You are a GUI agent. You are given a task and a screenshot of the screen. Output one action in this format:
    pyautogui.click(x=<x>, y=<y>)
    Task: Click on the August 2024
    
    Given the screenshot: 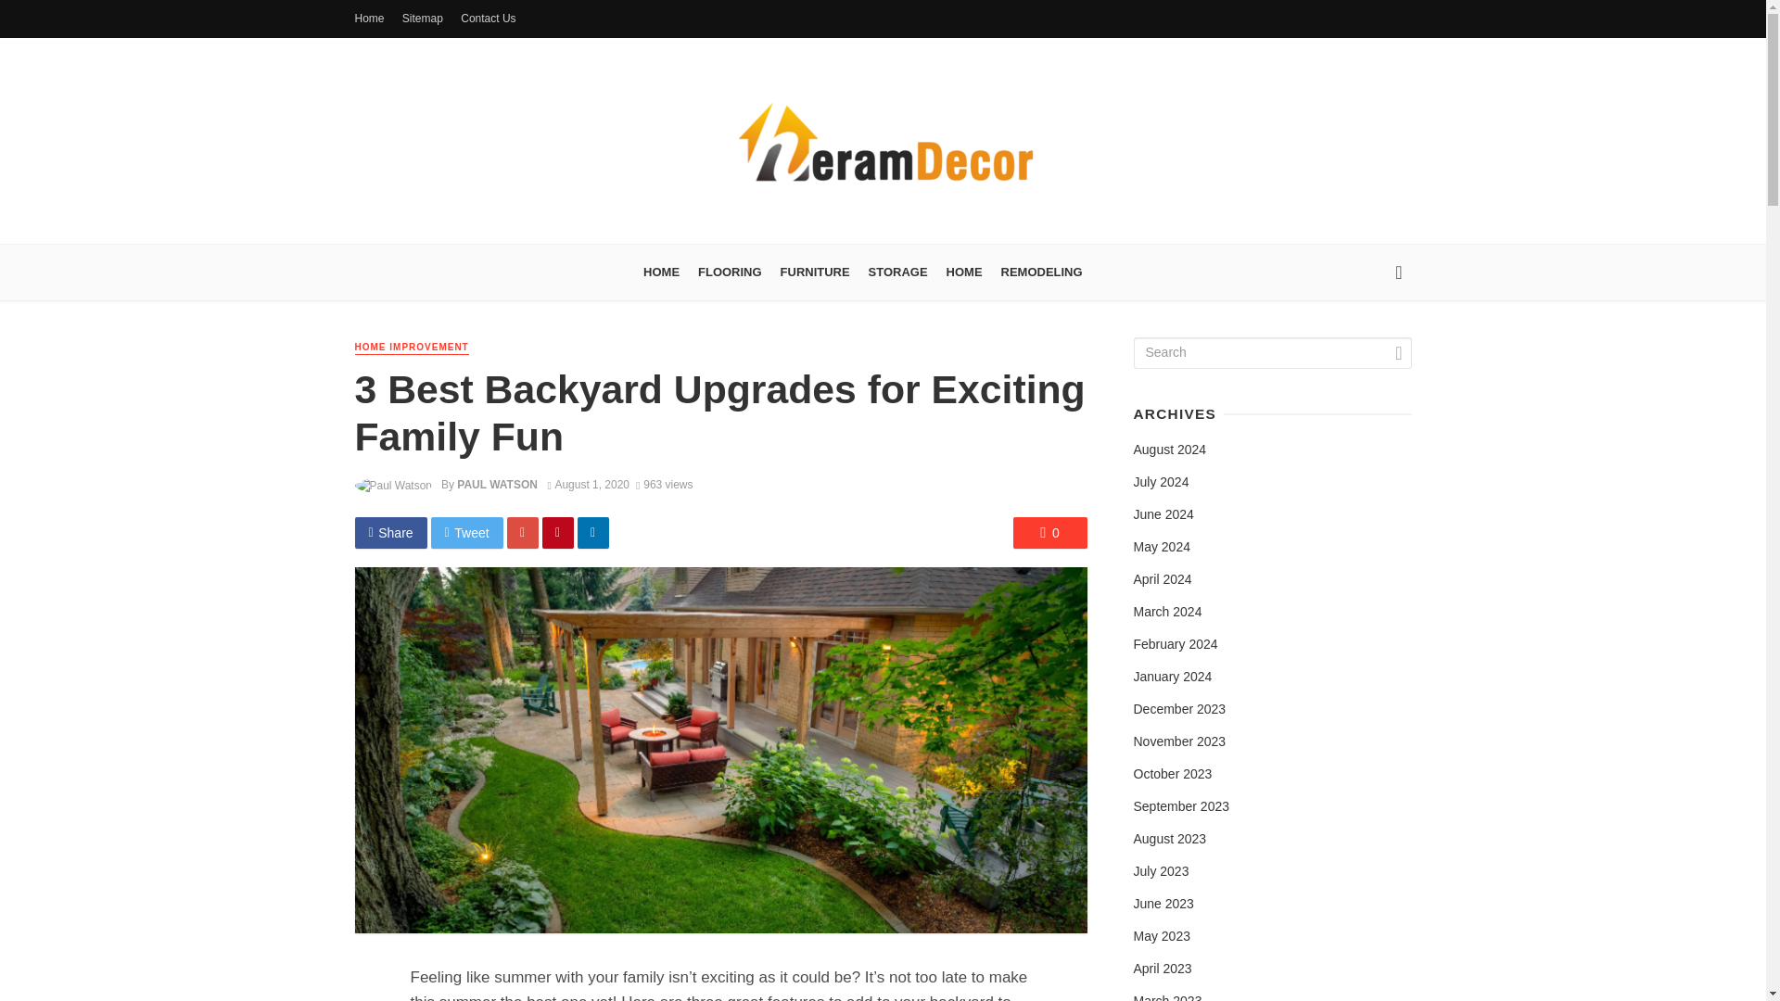 What is the action you would take?
    pyautogui.click(x=1169, y=450)
    